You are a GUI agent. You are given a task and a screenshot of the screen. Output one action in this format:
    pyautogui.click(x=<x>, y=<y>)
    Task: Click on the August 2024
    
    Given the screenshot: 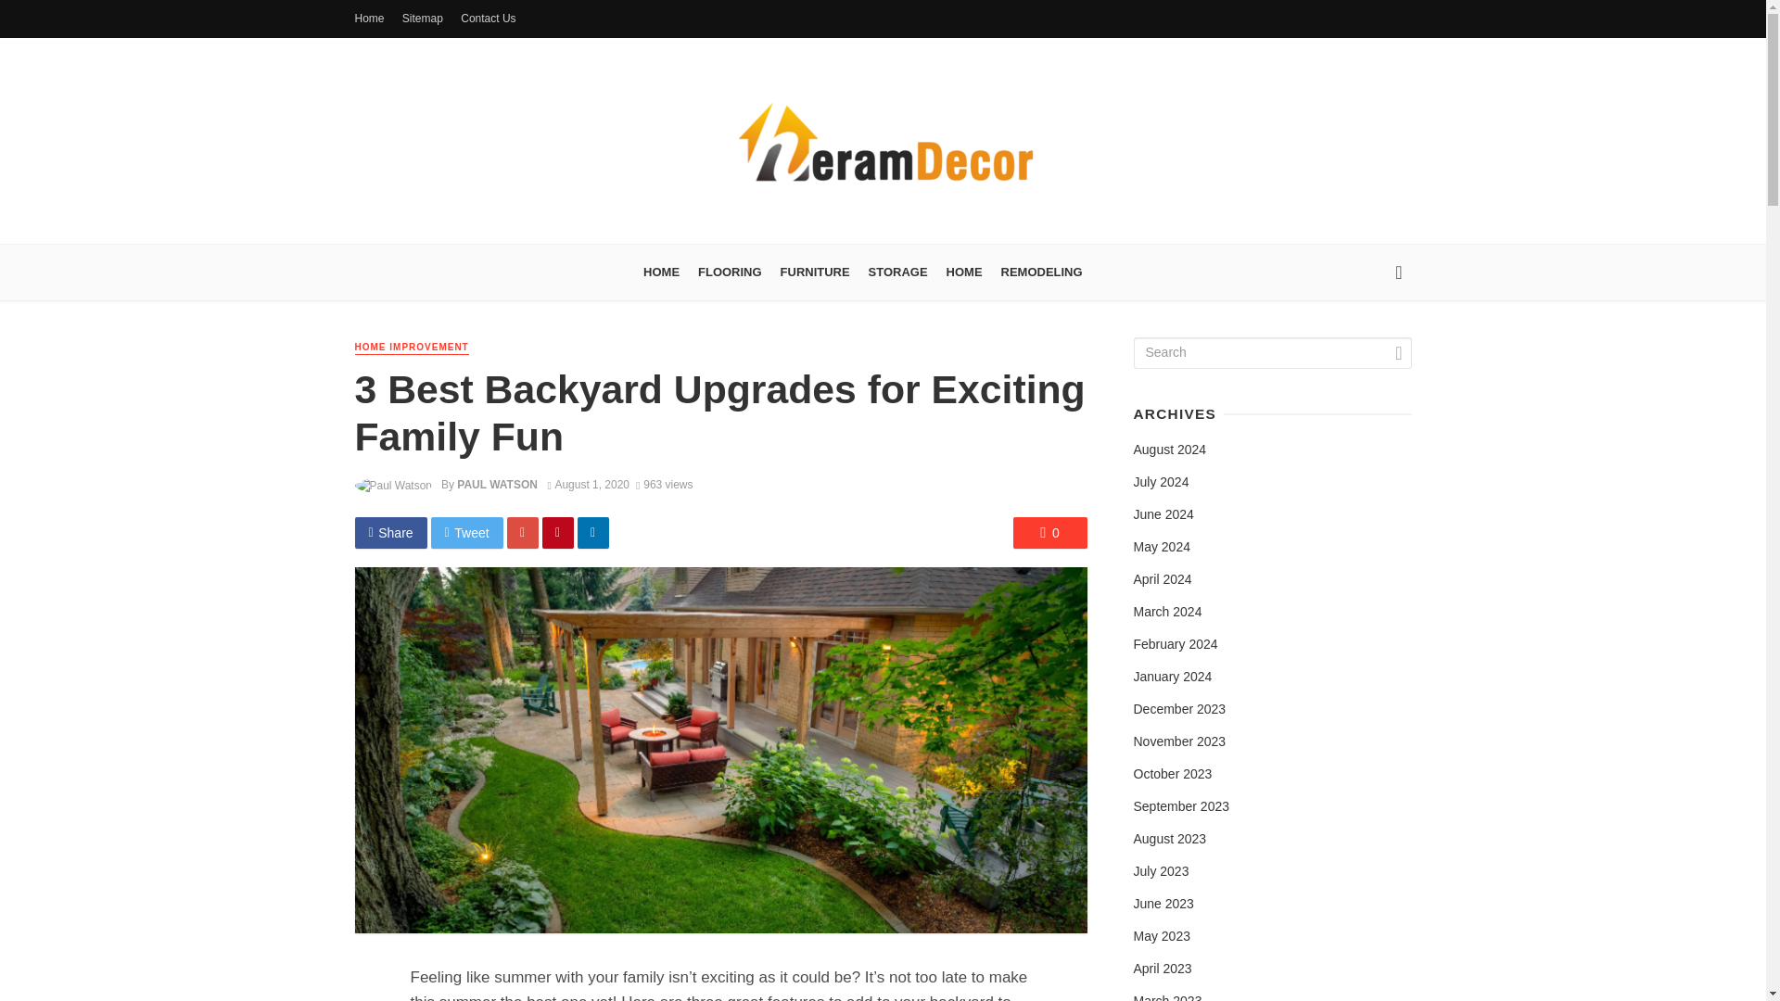 What is the action you would take?
    pyautogui.click(x=1169, y=450)
    